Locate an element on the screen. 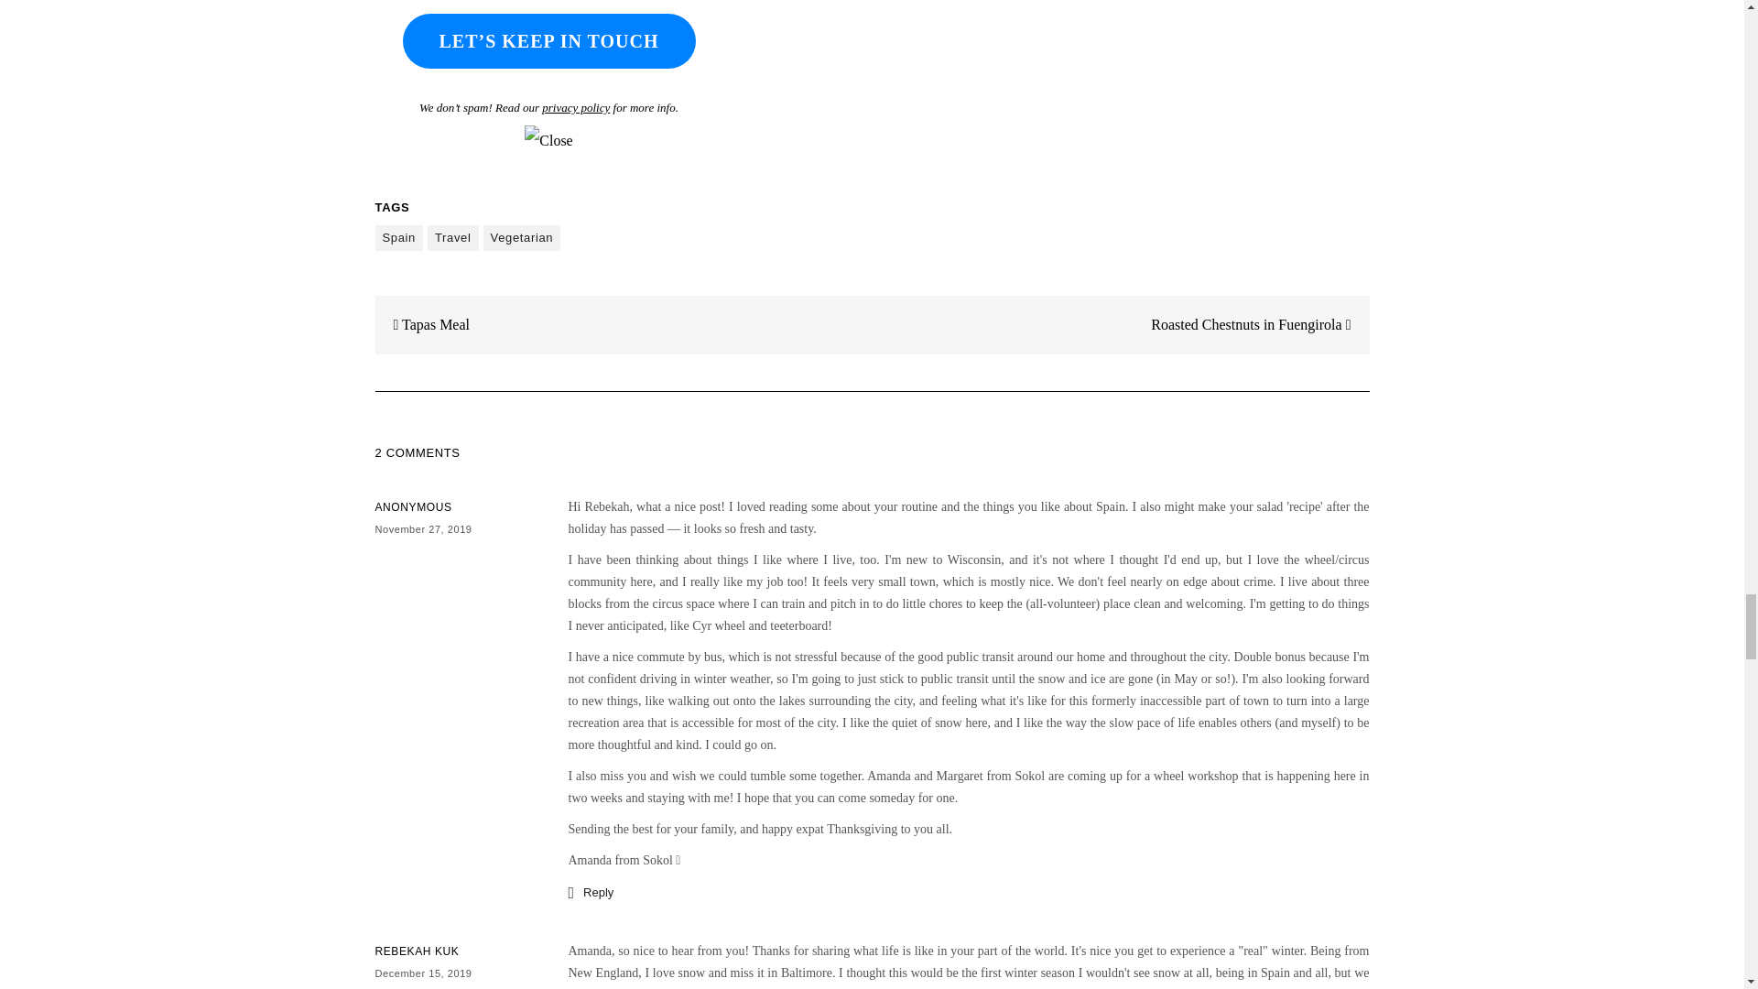  Tapas Meal is located at coordinates (423, 324).